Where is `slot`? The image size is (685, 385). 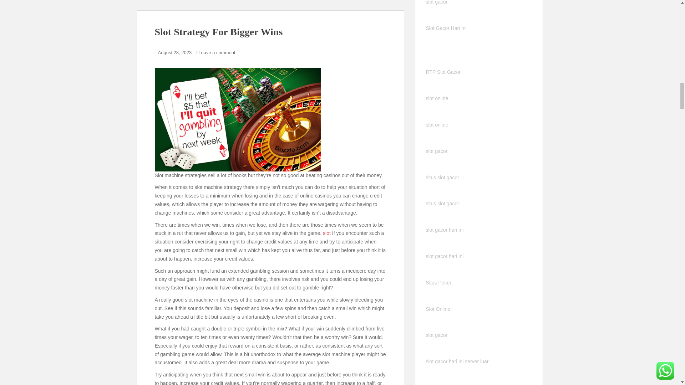 slot is located at coordinates (327, 233).